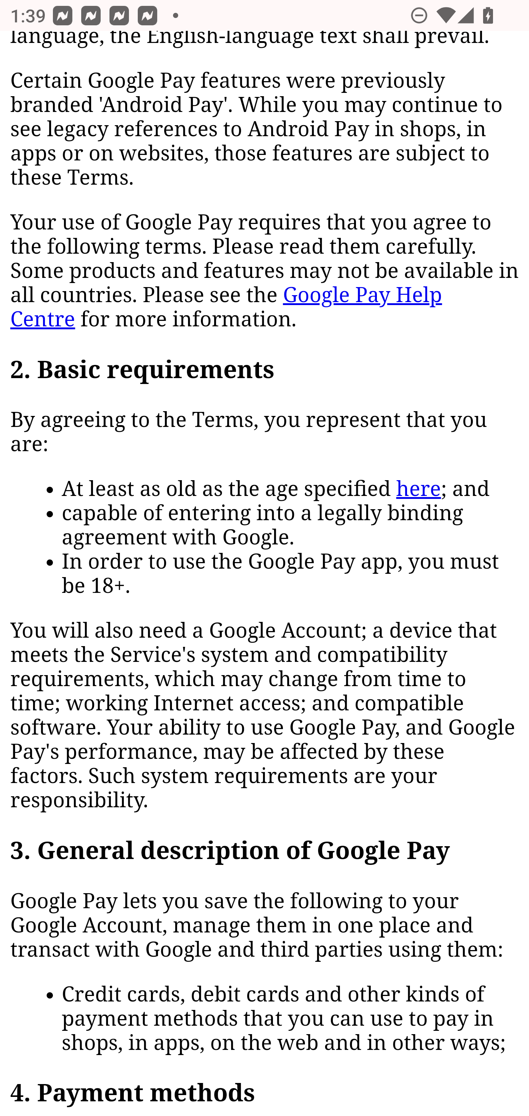 The height and width of the screenshot is (1116, 529). I want to click on Google Pay Help Centre, so click(226, 307).